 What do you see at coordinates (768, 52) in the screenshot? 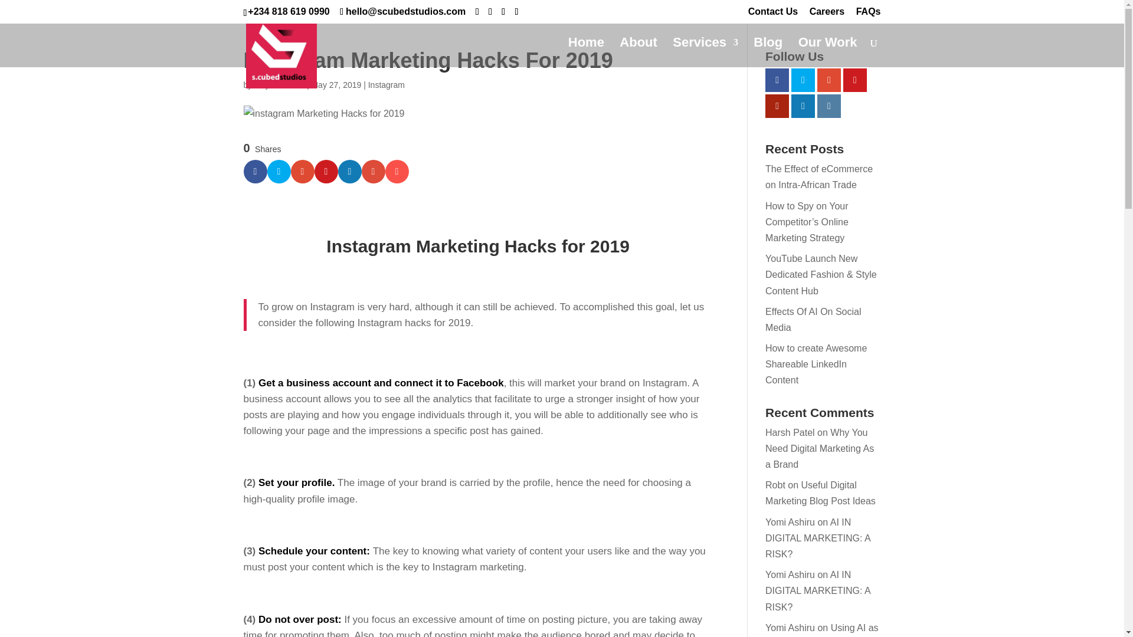
I see `Blog` at bounding box center [768, 52].